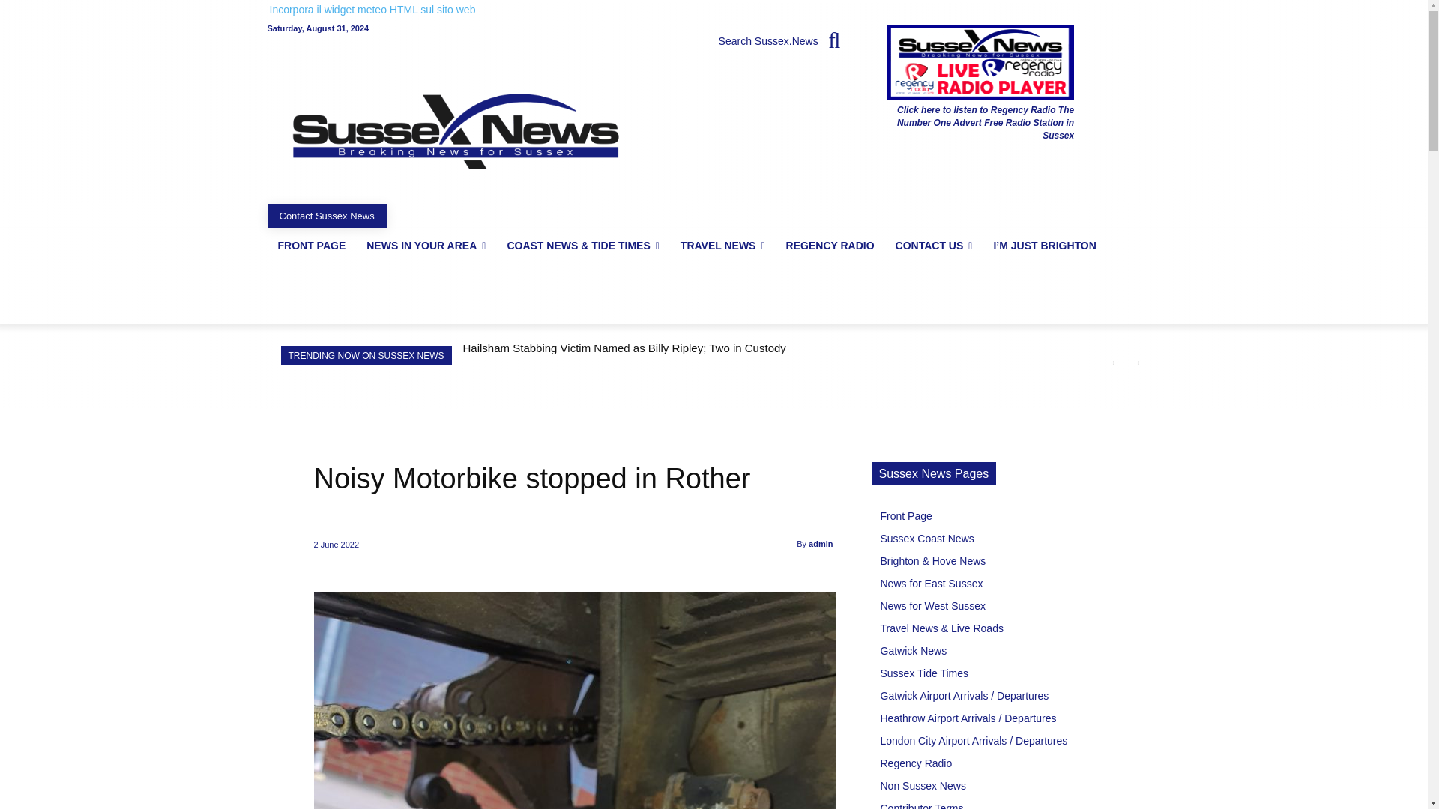  I want to click on CONTACT US, so click(934, 246).